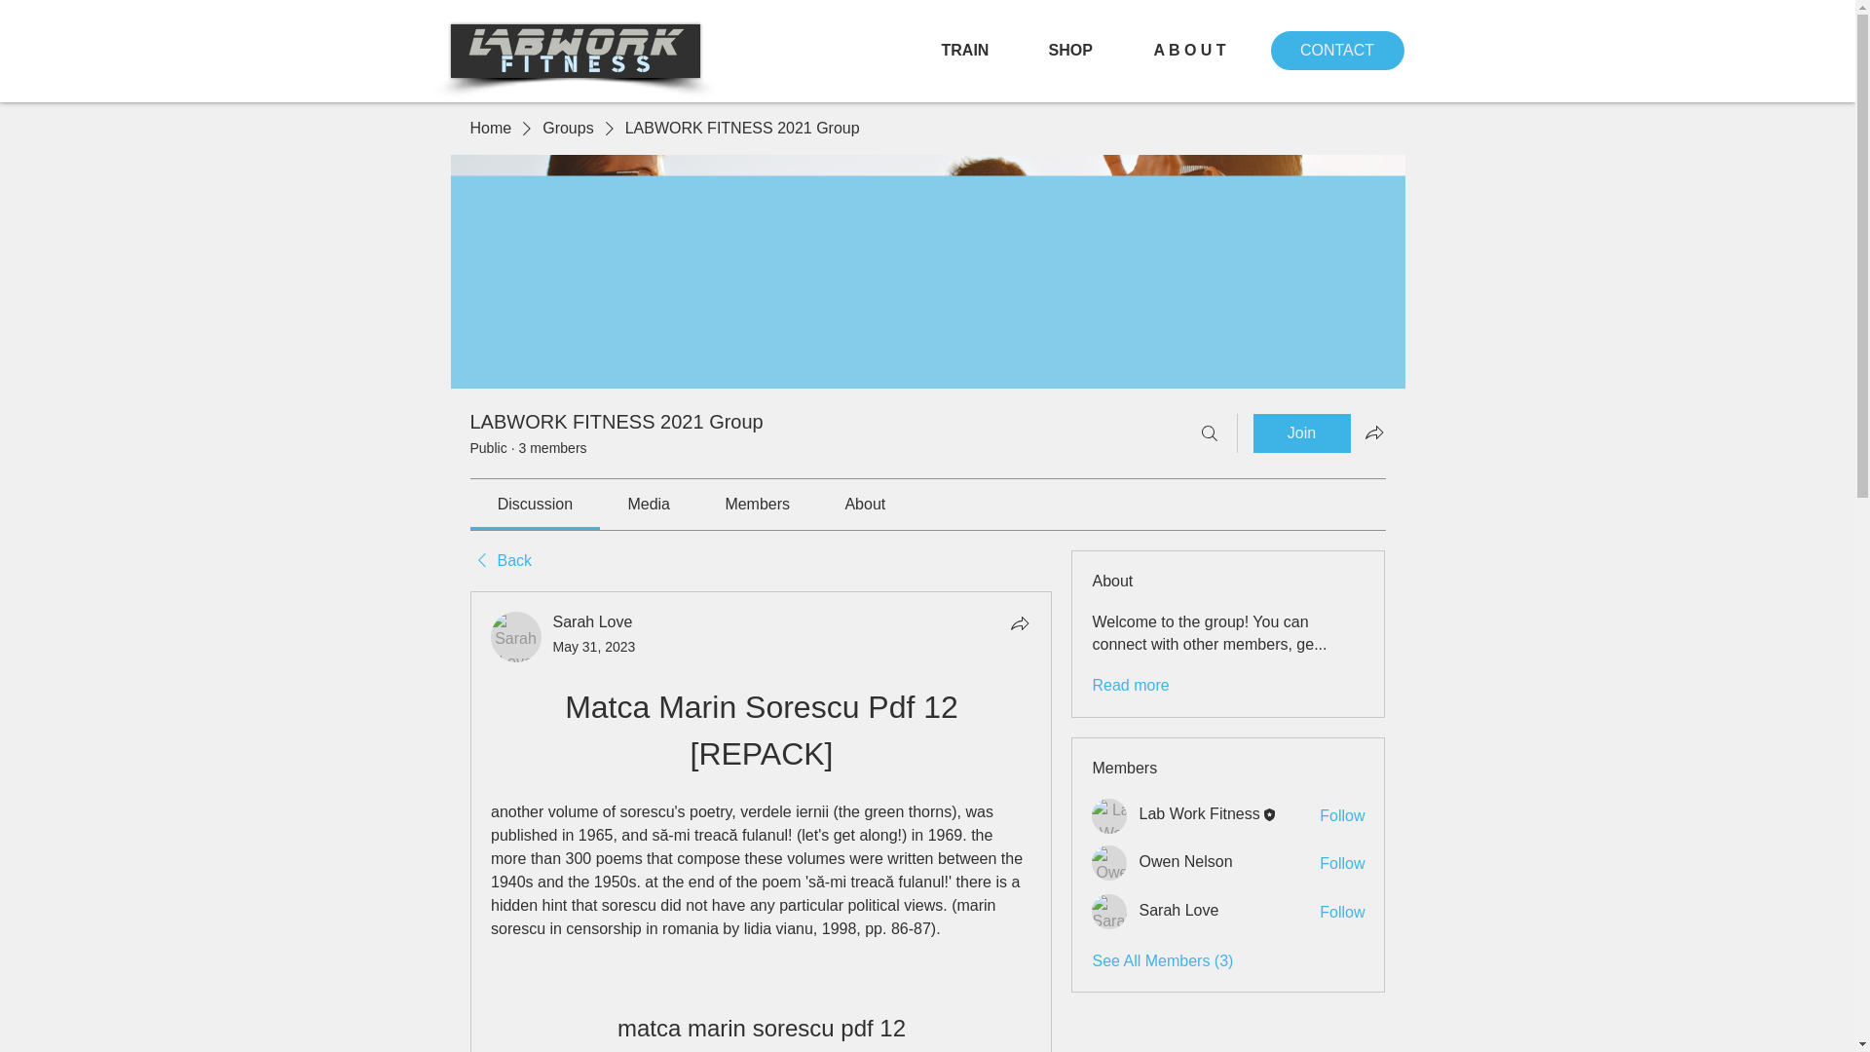 Image resolution: width=1870 pixels, height=1052 pixels. Describe the element at coordinates (1198, 813) in the screenshot. I see `Lab Work Fitness` at that location.